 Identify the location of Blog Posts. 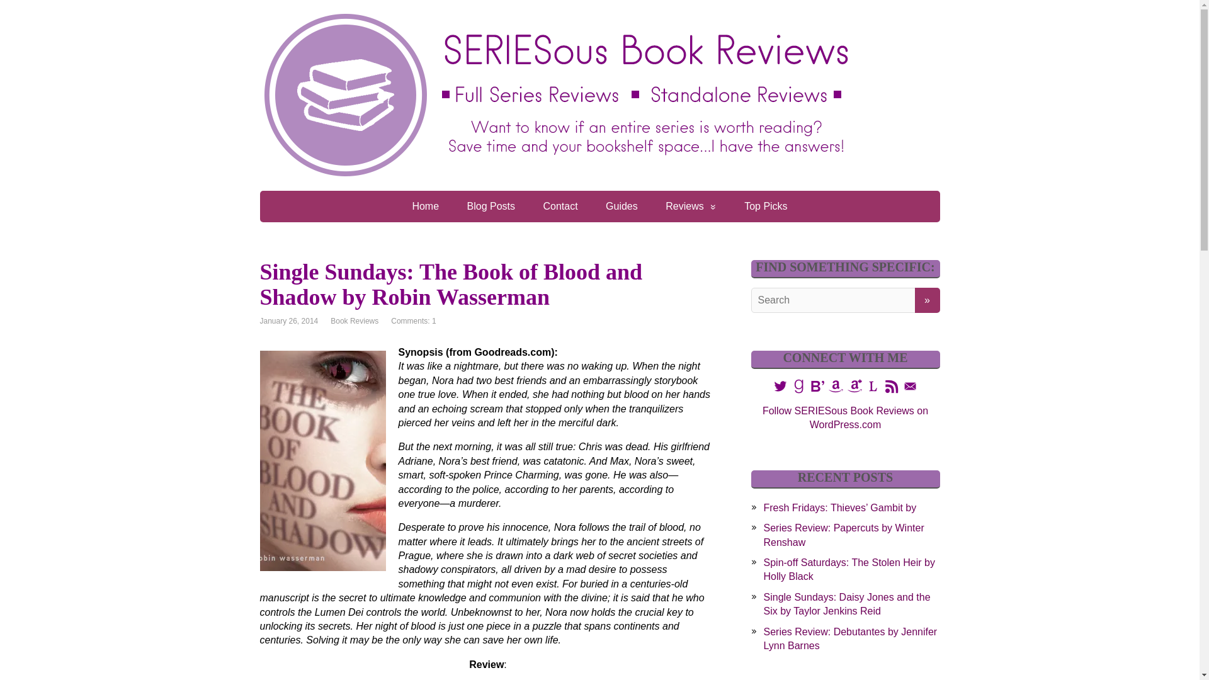
(491, 207).